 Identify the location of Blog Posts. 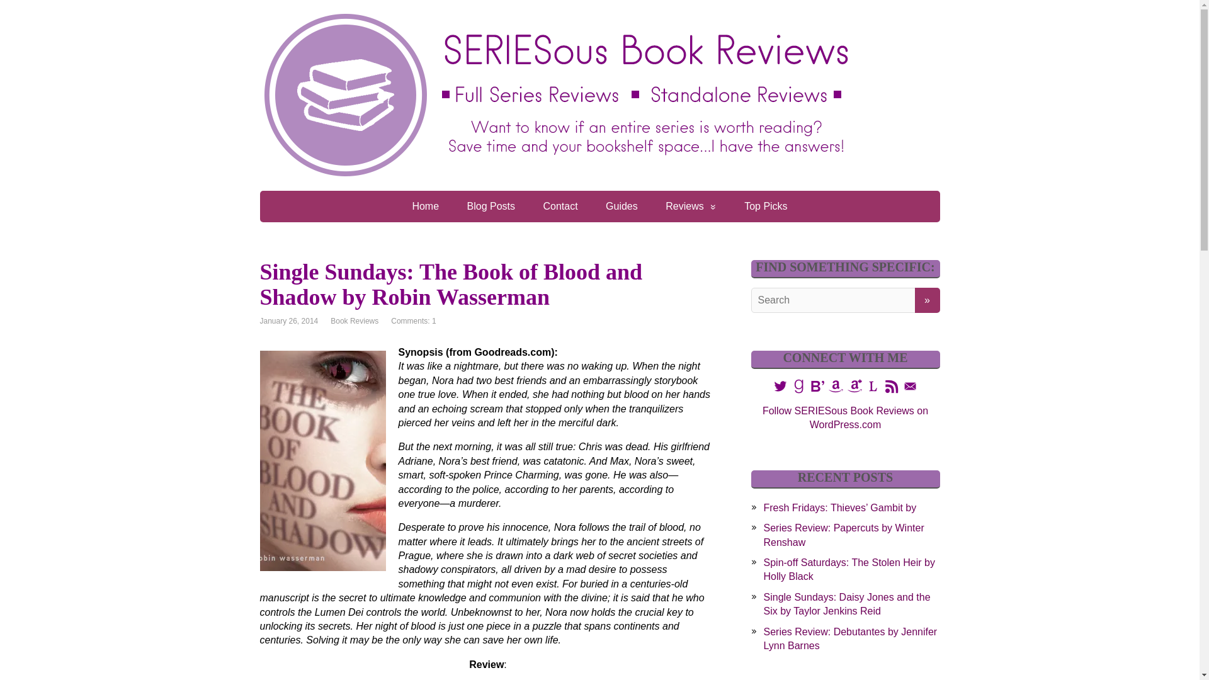
(491, 207).